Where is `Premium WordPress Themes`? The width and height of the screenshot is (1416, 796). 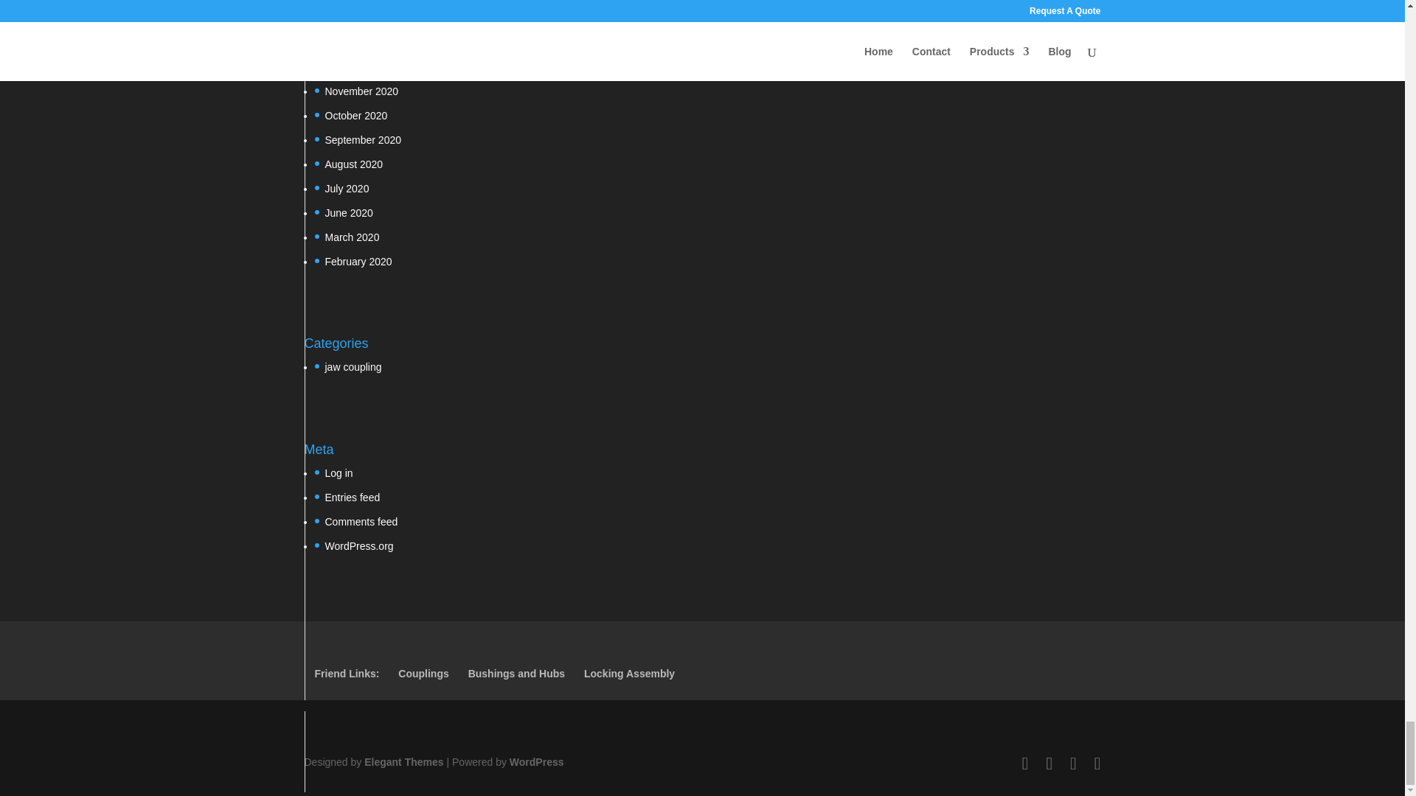
Premium WordPress Themes is located at coordinates (403, 762).